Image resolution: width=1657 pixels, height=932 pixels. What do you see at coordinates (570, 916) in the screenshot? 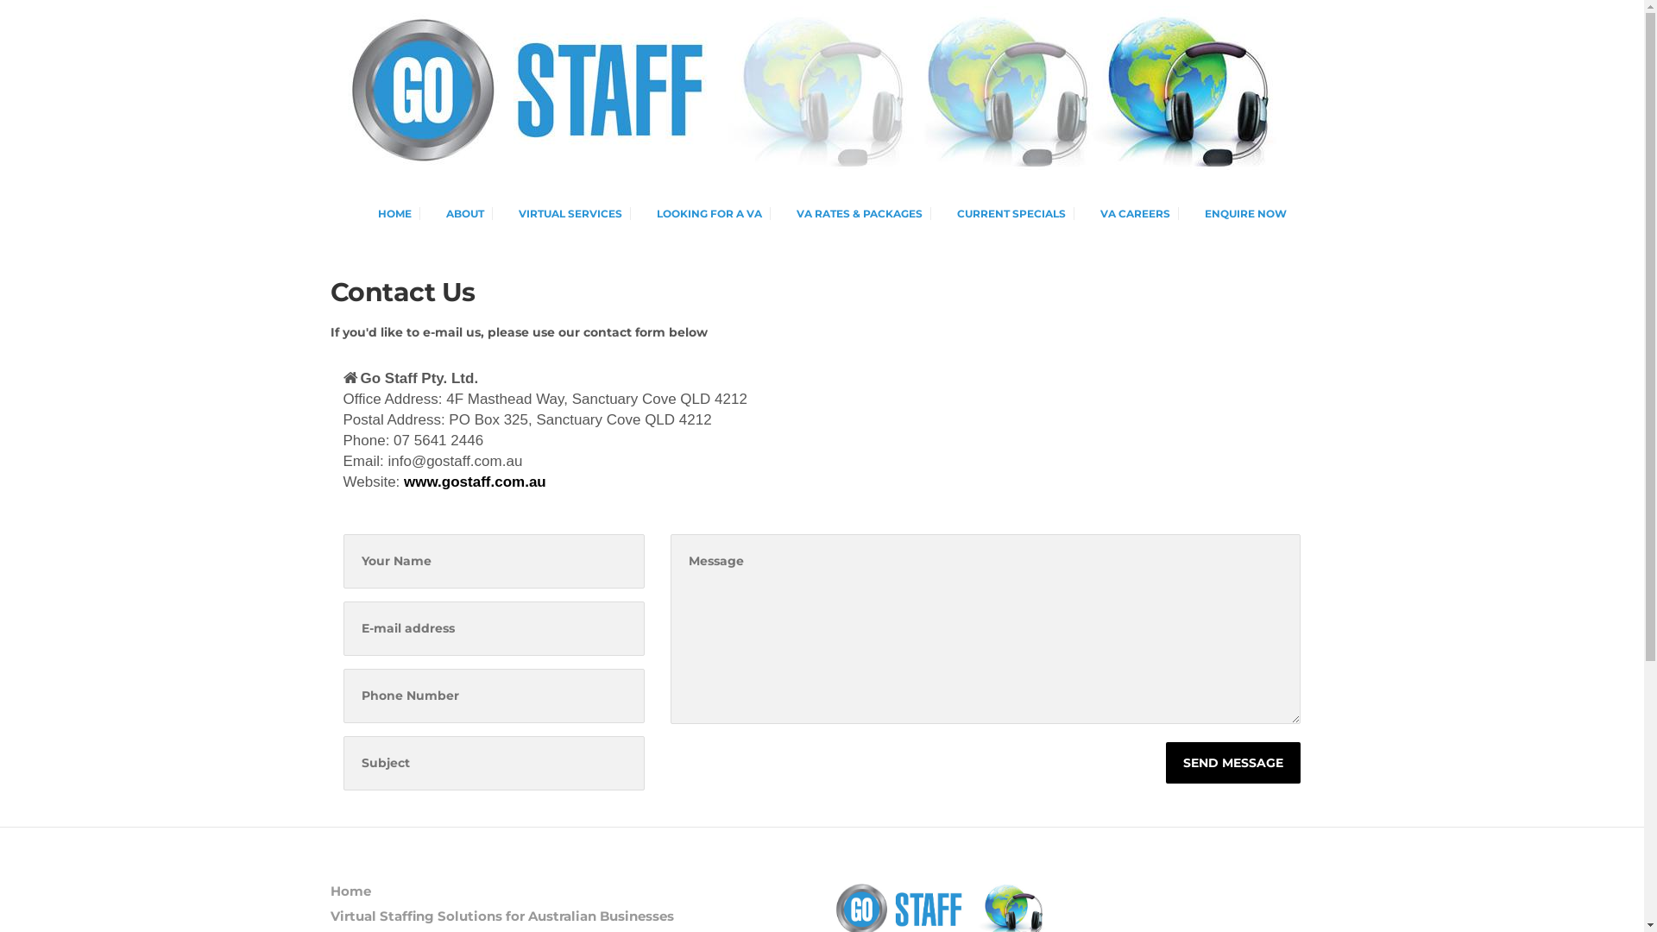
I see `Virtual Staffing Solutions for Australian Businesses` at bounding box center [570, 916].